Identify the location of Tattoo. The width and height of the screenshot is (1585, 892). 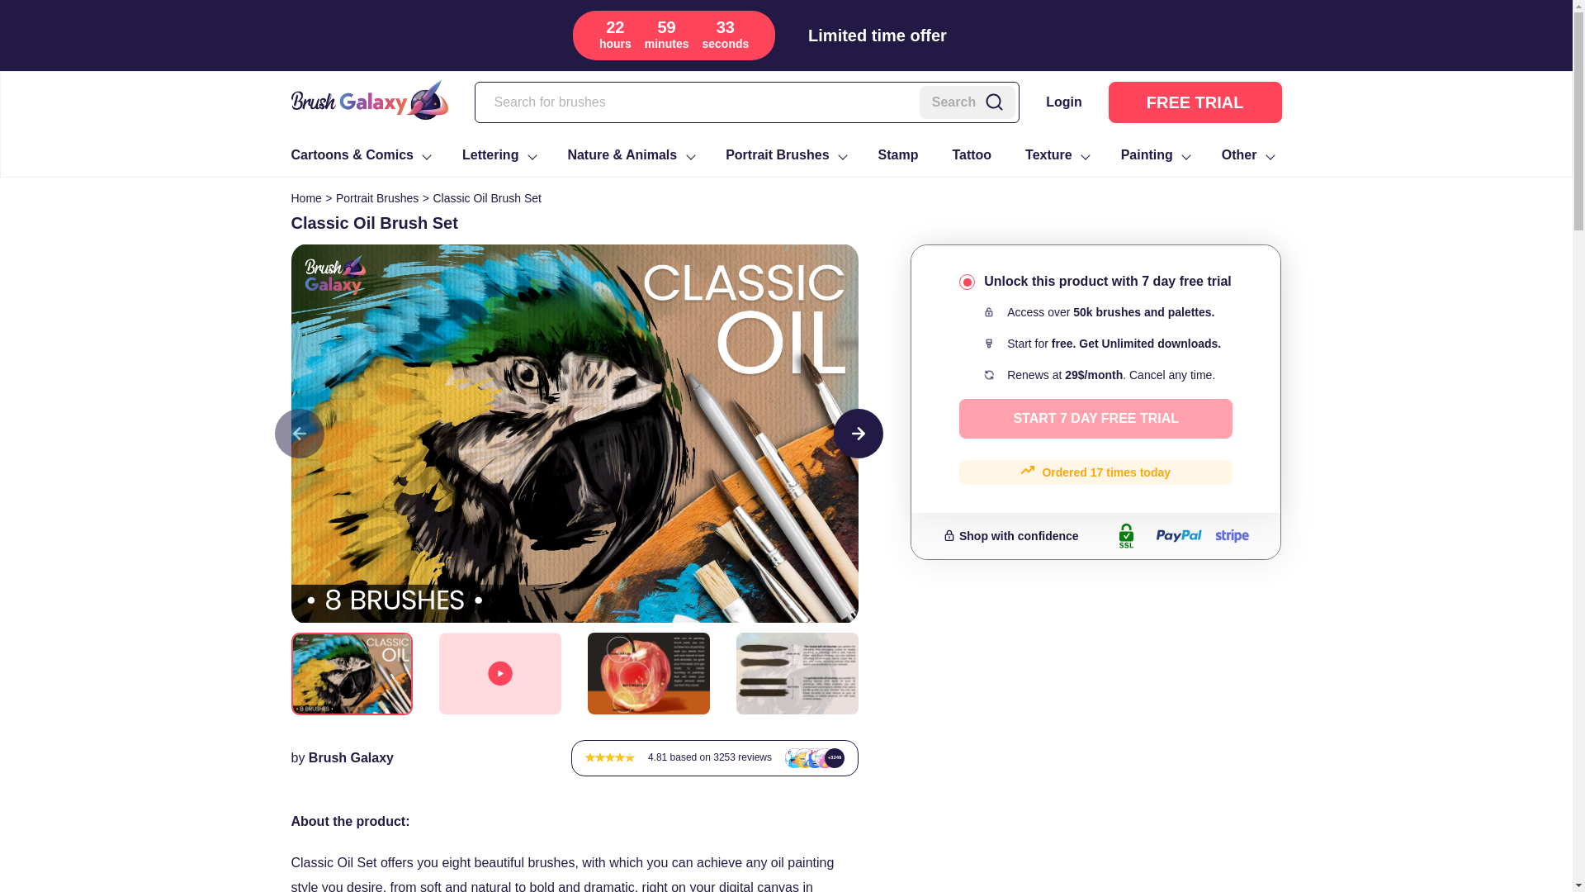
(972, 156).